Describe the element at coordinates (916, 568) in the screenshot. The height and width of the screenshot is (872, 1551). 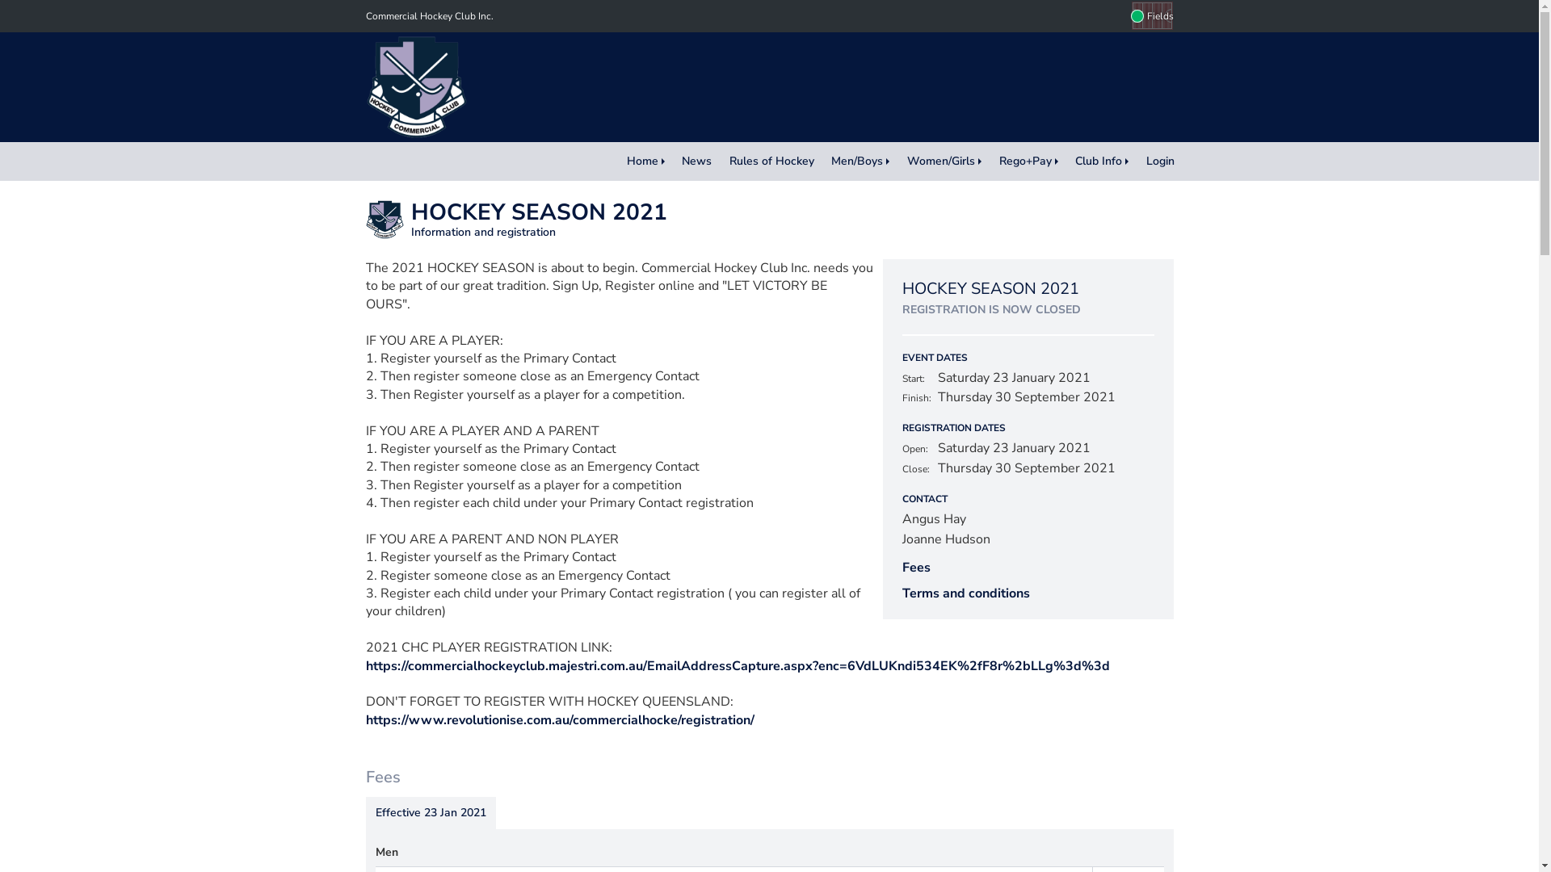
I see `Fees` at that location.